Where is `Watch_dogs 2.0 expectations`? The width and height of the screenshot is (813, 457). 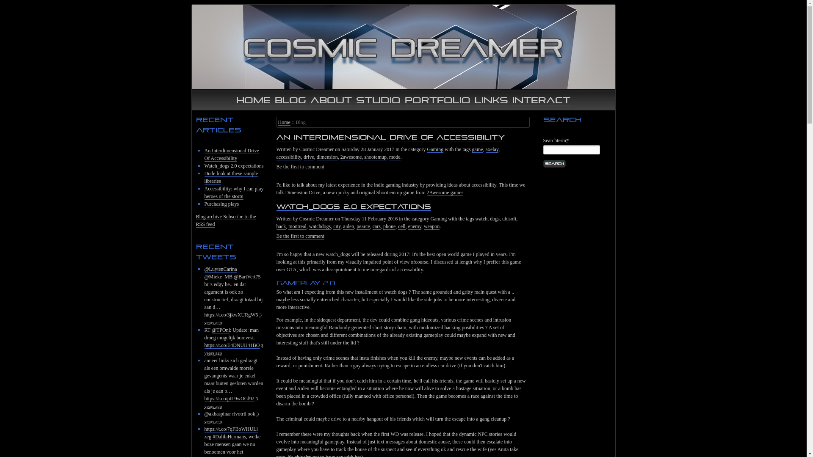 Watch_dogs 2.0 expectations is located at coordinates (353, 206).